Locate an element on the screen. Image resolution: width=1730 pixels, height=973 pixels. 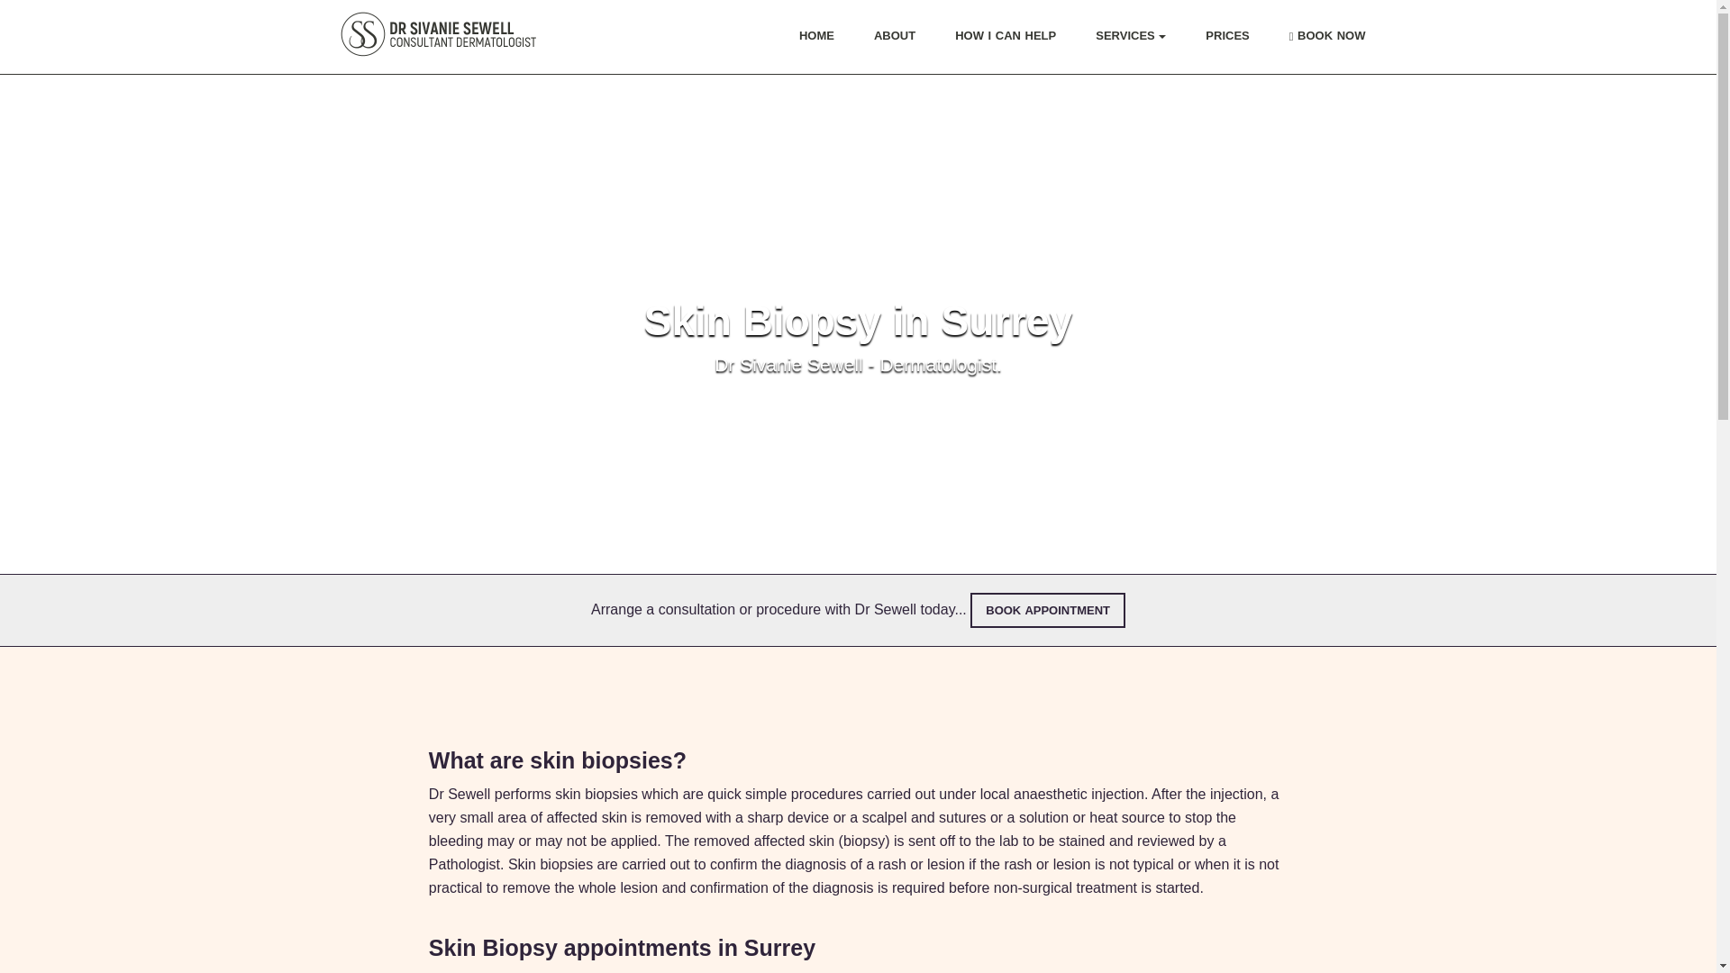
PRICES is located at coordinates (1227, 36).